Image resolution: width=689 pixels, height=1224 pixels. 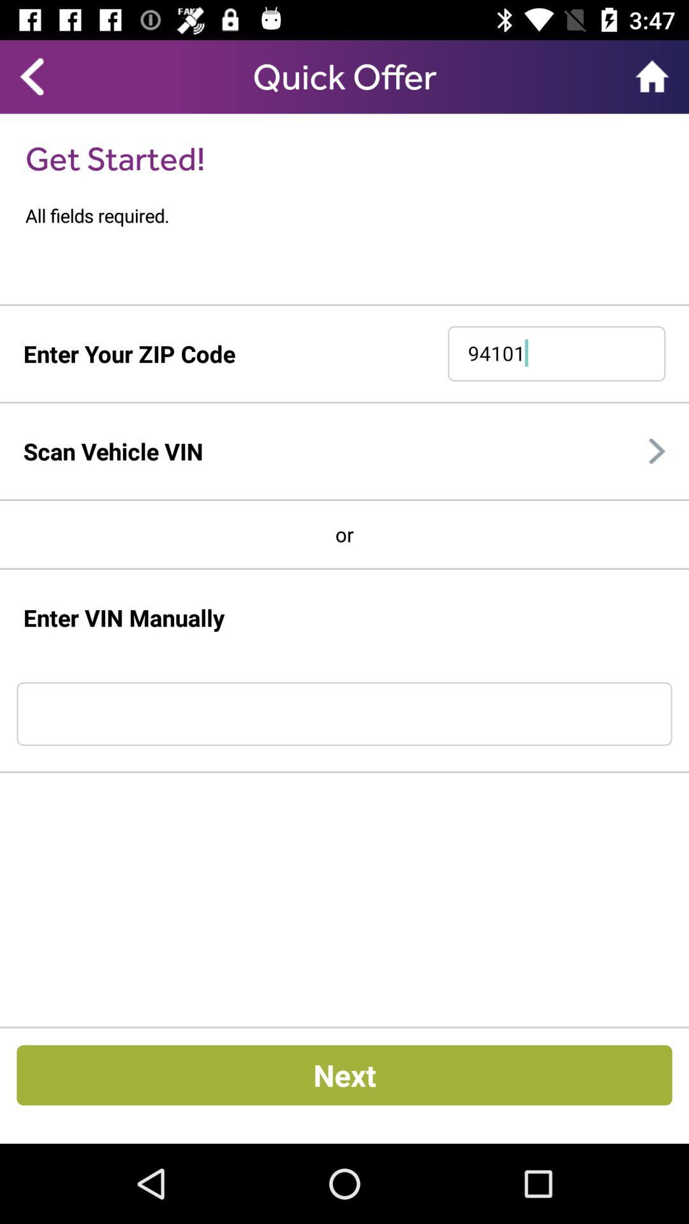 What do you see at coordinates (344, 569) in the screenshot?
I see `open item above enter vin manually item` at bounding box center [344, 569].